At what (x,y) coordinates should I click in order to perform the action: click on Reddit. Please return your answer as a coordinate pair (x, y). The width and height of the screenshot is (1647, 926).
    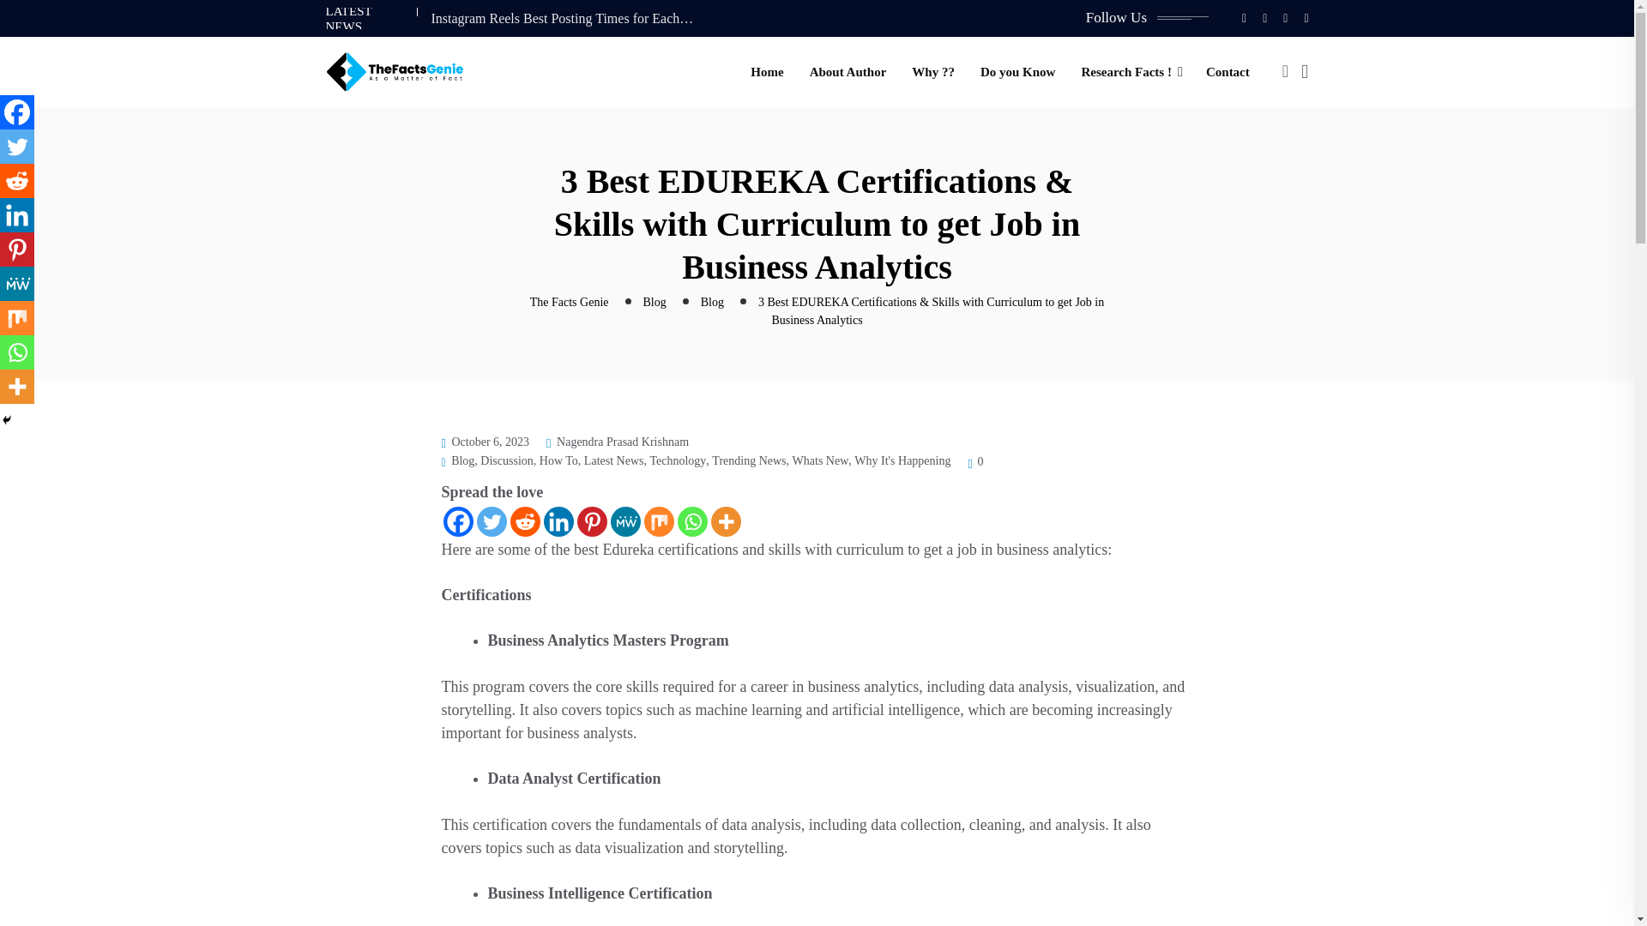
    Looking at the image, I should click on (17, 181).